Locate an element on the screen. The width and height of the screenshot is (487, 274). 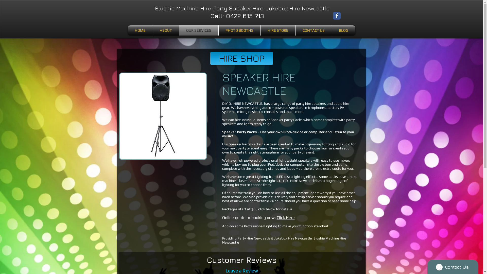
OUR SERVICES is located at coordinates (199, 30).